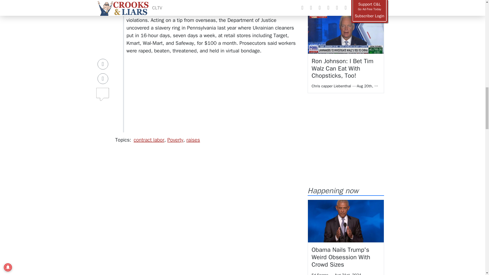 Image resolution: width=489 pixels, height=275 pixels. What do you see at coordinates (149, 140) in the screenshot?
I see `contract labor` at bounding box center [149, 140].